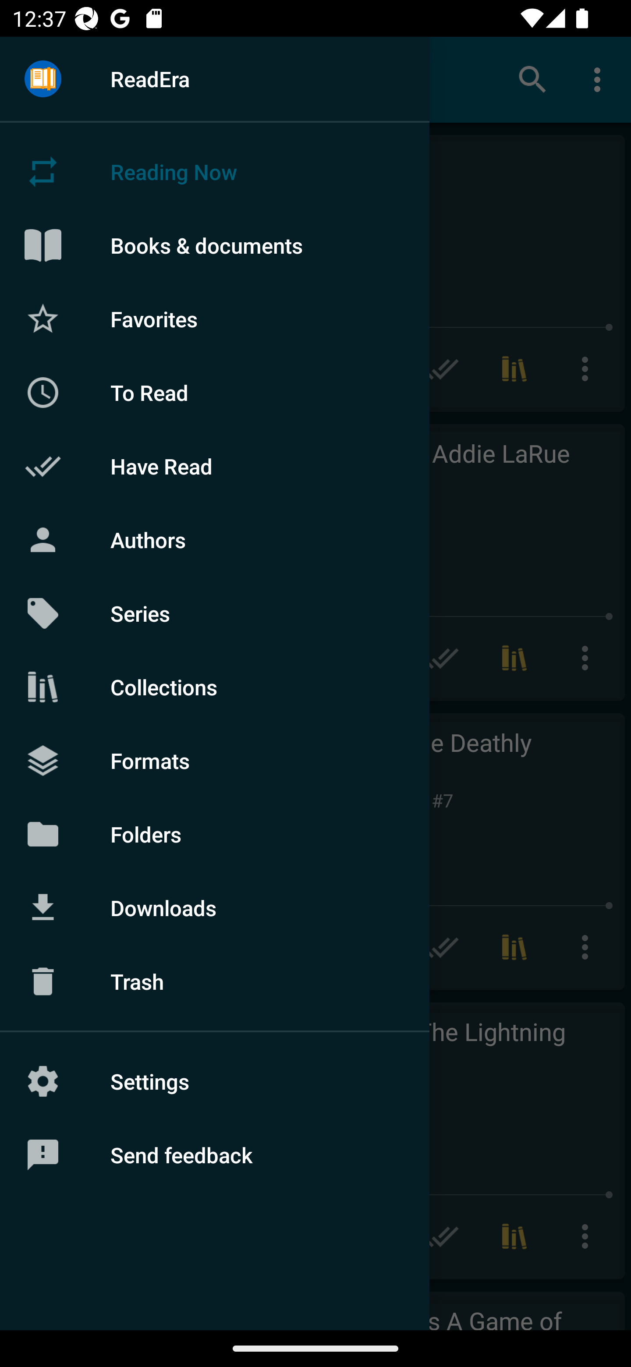 This screenshot has height=1367, width=631. What do you see at coordinates (533, 79) in the screenshot?
I see `Search books & documents` at bounding box center [533, 79].